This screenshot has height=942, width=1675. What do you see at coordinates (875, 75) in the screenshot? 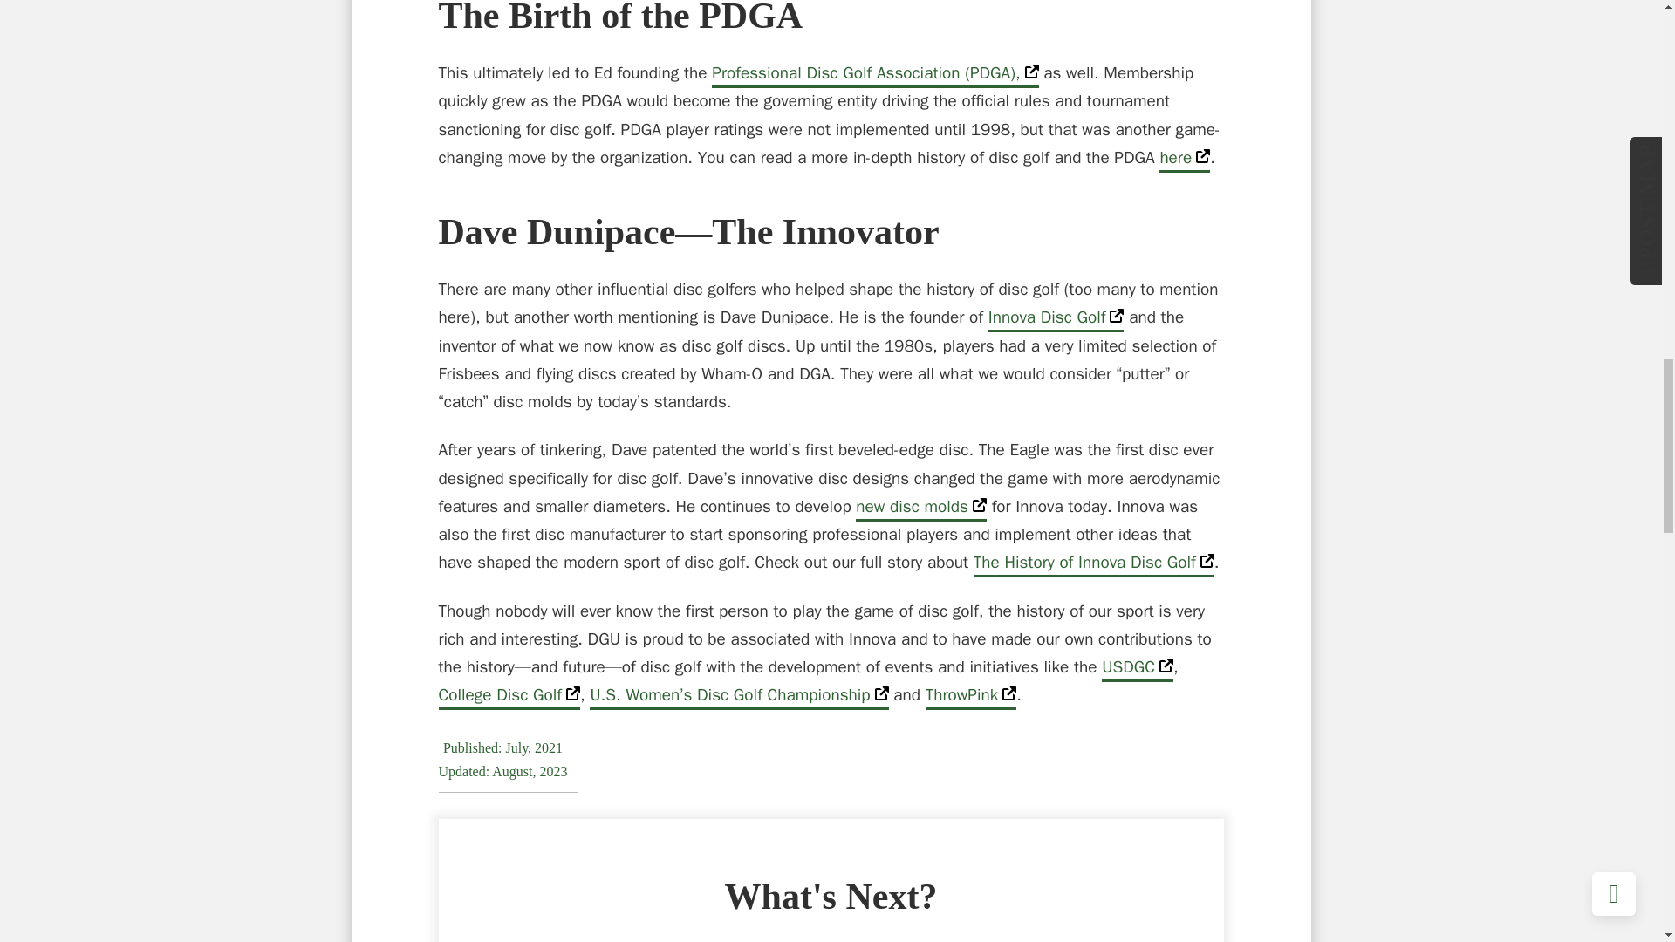
I see `PDGA` at bounding box center [875, 75].